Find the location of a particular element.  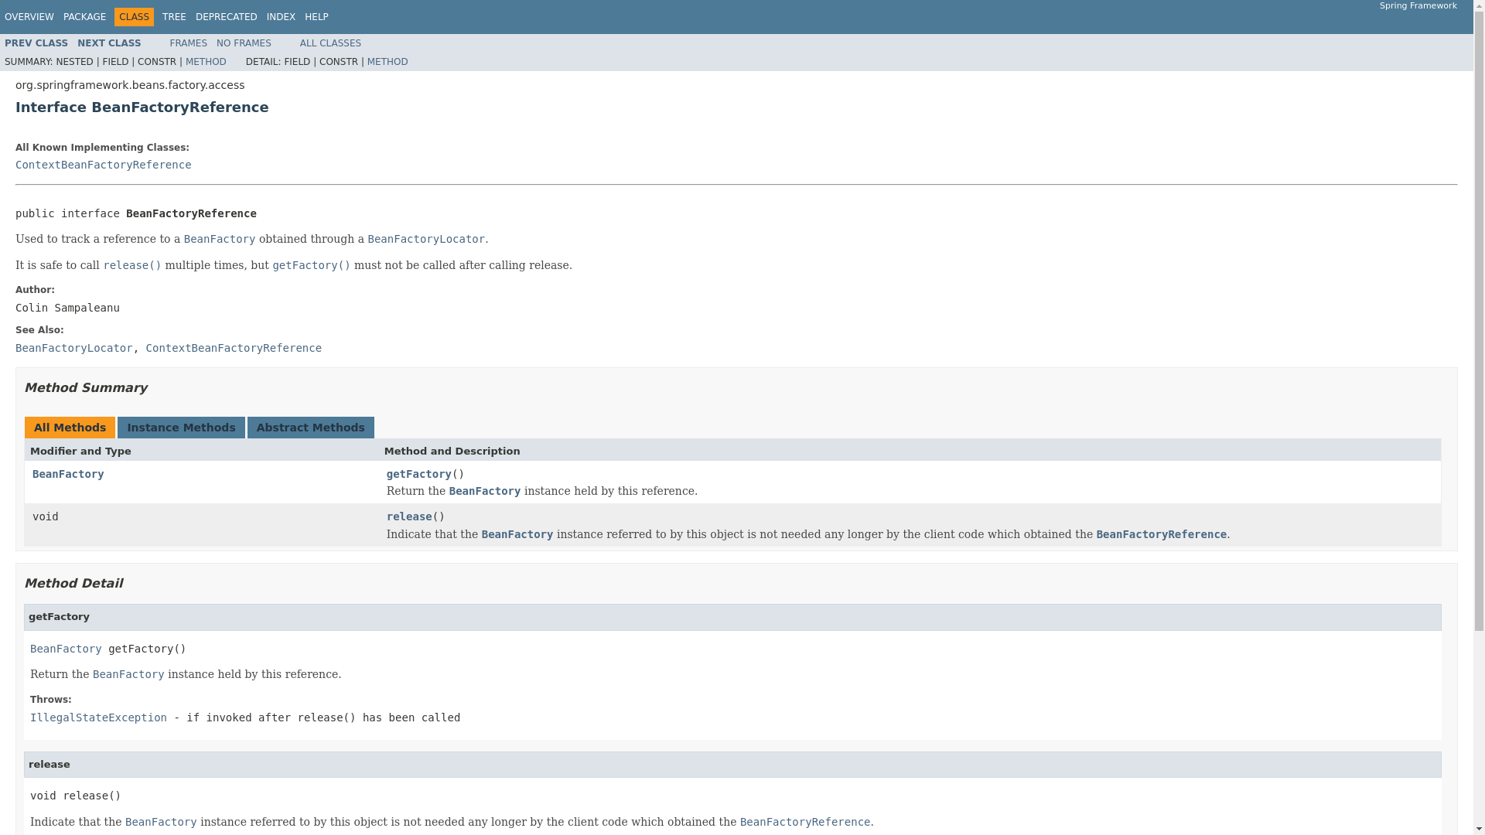

PREV CLASS is located at coordinates (36, 43).